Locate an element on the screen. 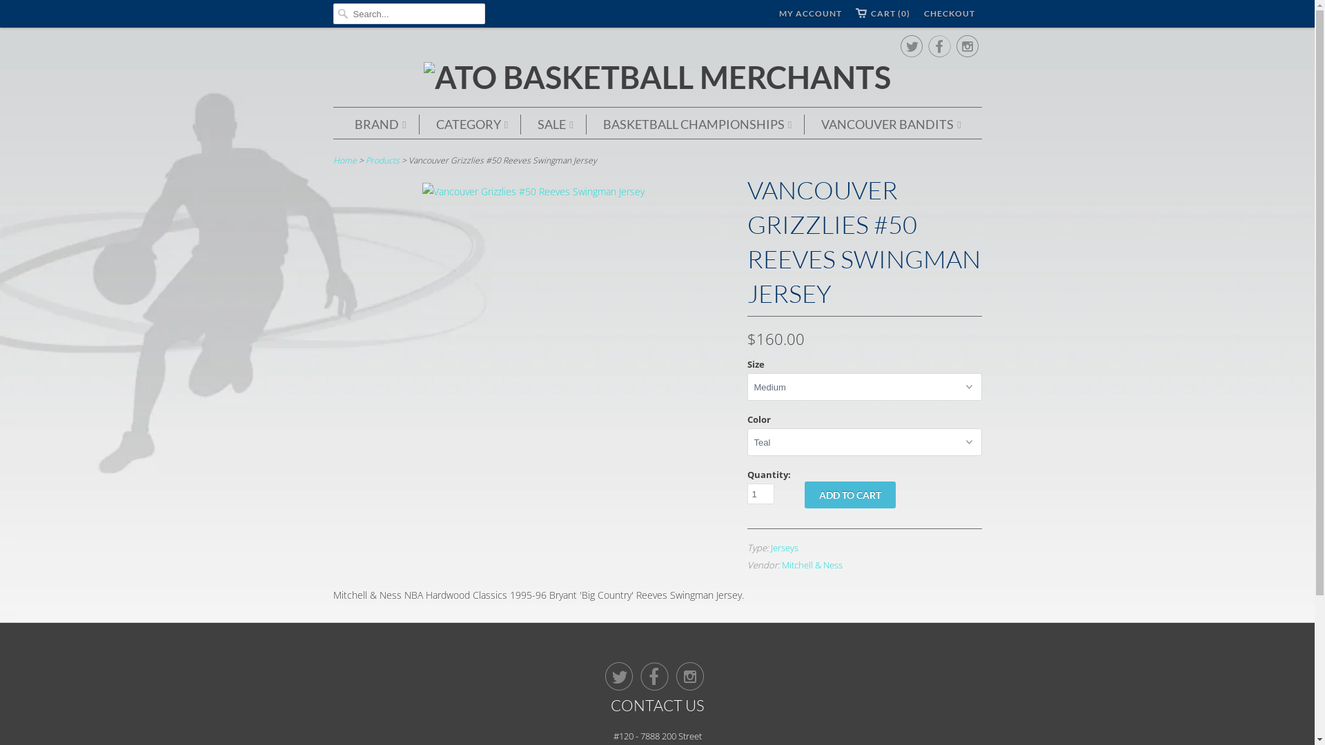 The height and width of the screenshot is (745, 1325). CHECKOUT is located at coordinates (949, 14).